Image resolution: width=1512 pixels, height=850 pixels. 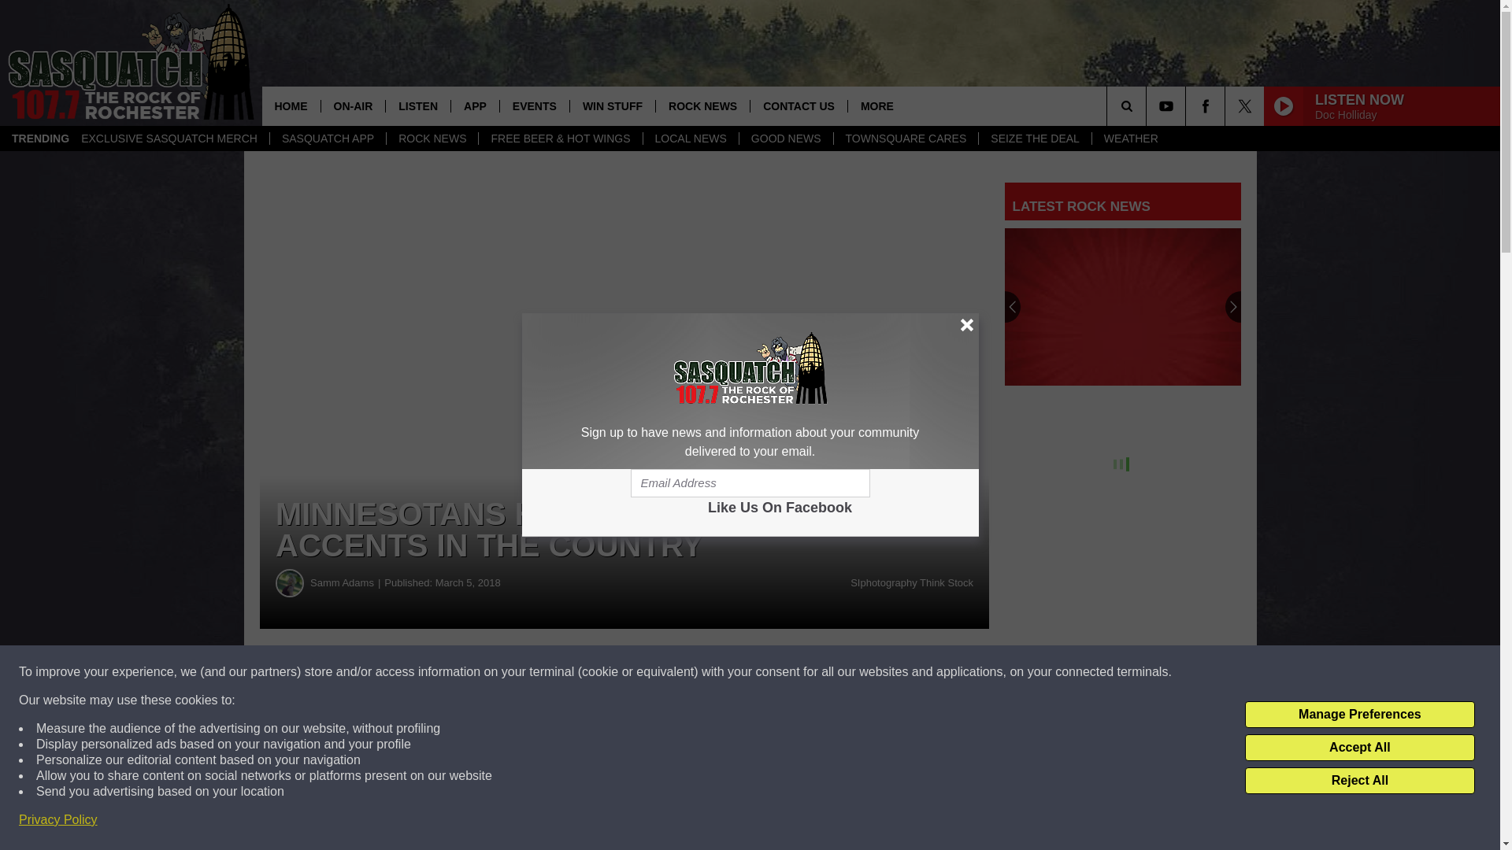 I want to click on EVENTS, so click(x=534, y=105).